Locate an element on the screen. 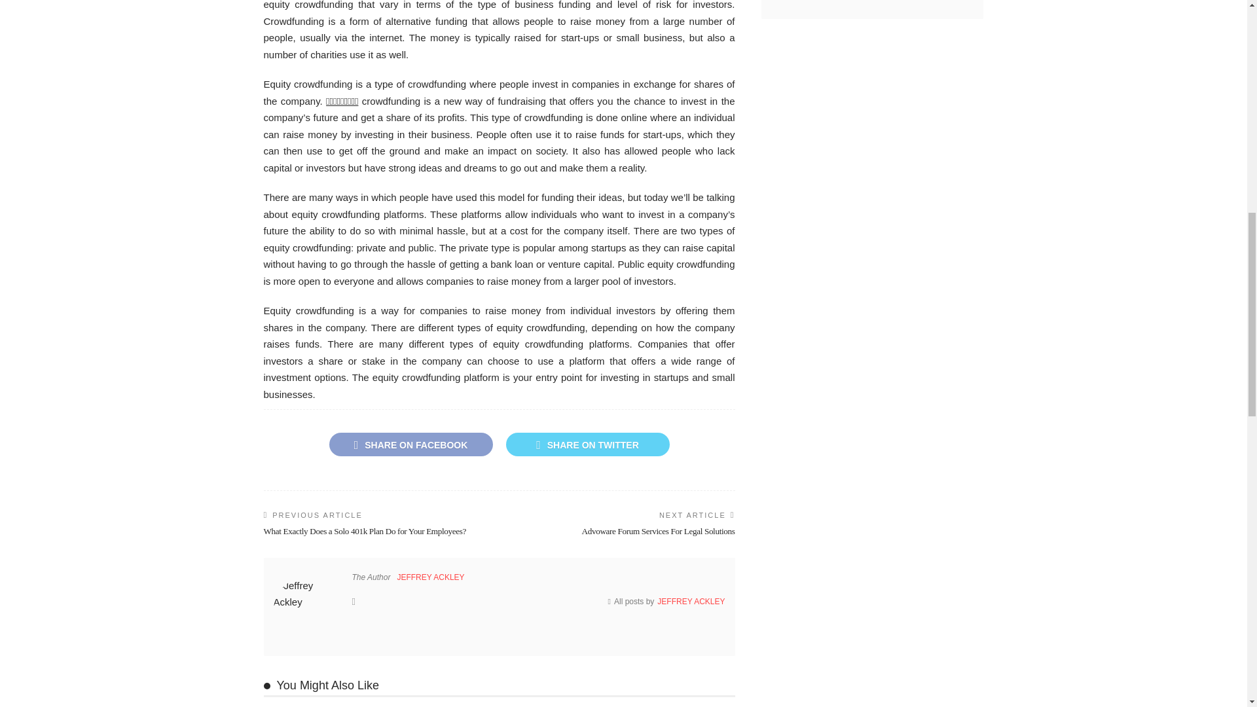 This screenshot has width=1257, height=707. JEFFREY ACKLEY is located at coordinates (430, 577).